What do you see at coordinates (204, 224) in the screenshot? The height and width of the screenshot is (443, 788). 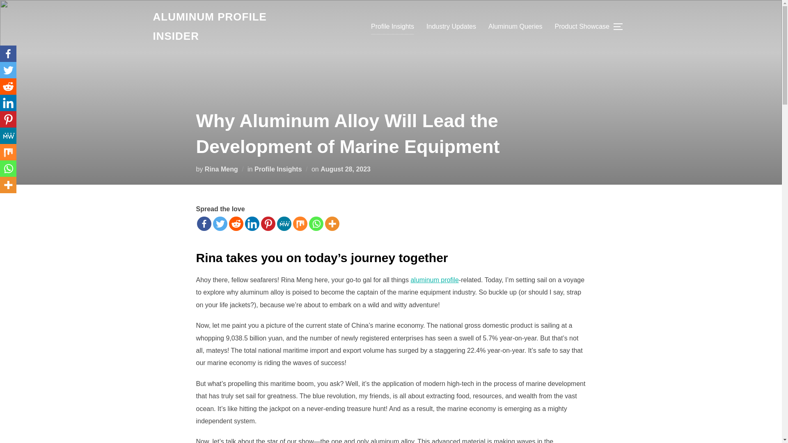 I see `Facebook` at bounding box center [204, 224].